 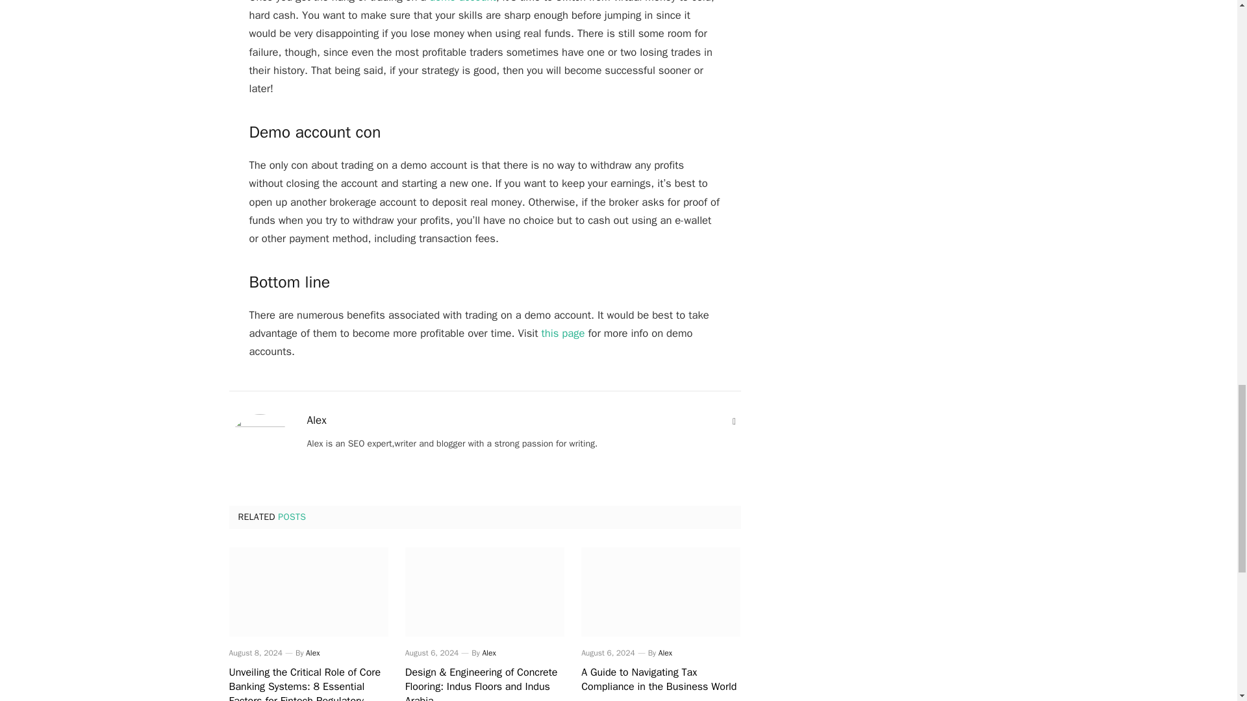 What do you see at coordinates (562, 333) in the screenshot?
I see `this page` at bounding box center [562, 333].